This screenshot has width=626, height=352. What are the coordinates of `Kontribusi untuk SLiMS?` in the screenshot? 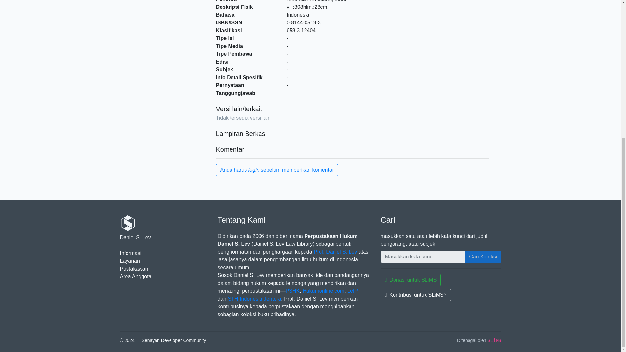 It's located at (415, 295).